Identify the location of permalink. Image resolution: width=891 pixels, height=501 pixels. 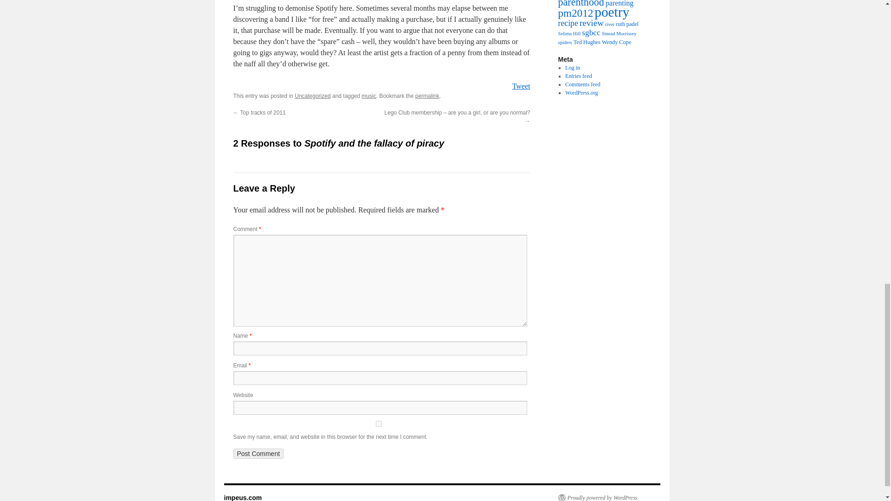
(427, 96).